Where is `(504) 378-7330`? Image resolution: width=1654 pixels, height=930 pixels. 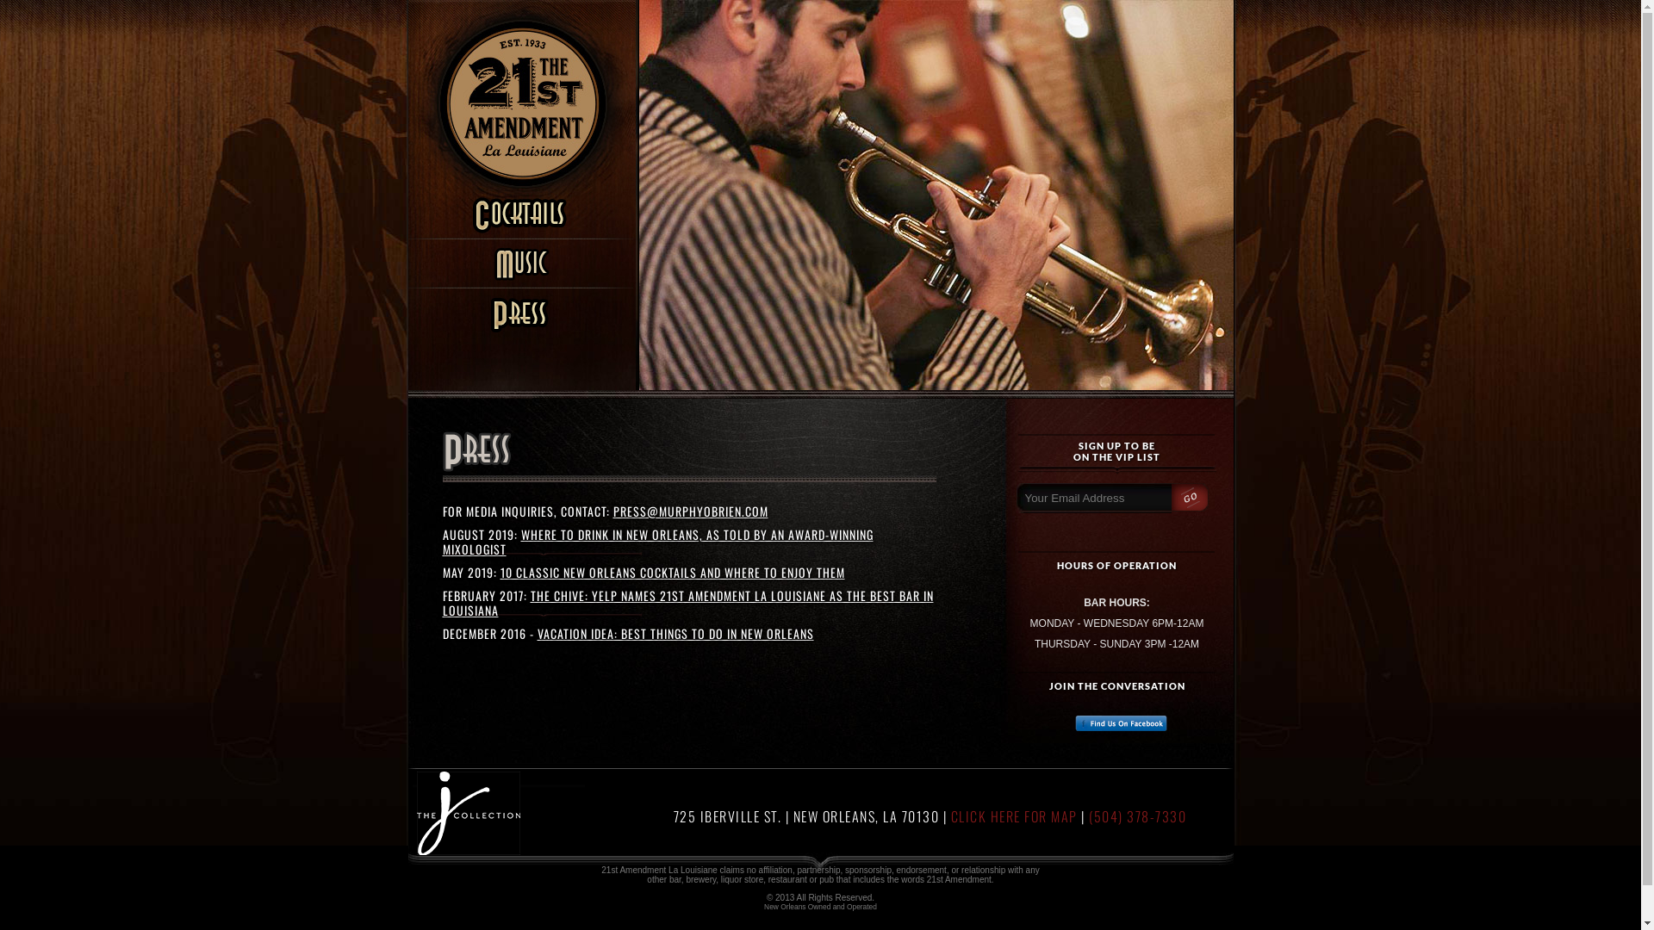
(504) 378-7330 is located at coordinates (1137, 816).